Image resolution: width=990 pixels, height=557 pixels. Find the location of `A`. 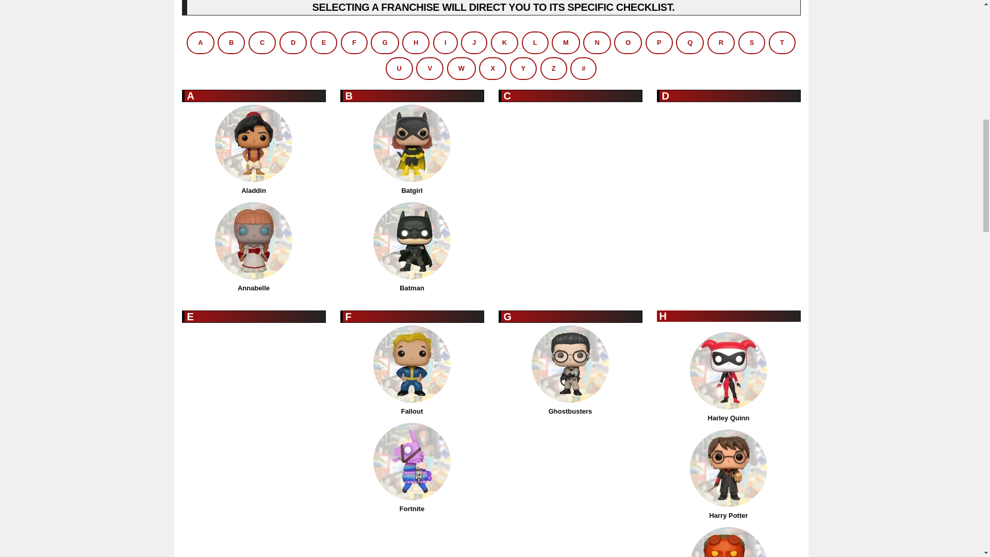

A is located at coordinates (200, 42).